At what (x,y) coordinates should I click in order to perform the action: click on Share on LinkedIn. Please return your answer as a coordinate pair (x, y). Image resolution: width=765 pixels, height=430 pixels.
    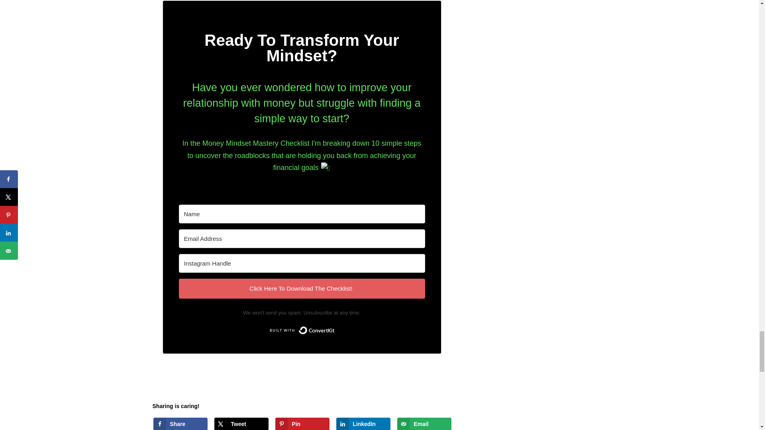
    Looking at the image, I should click on (363, 424).